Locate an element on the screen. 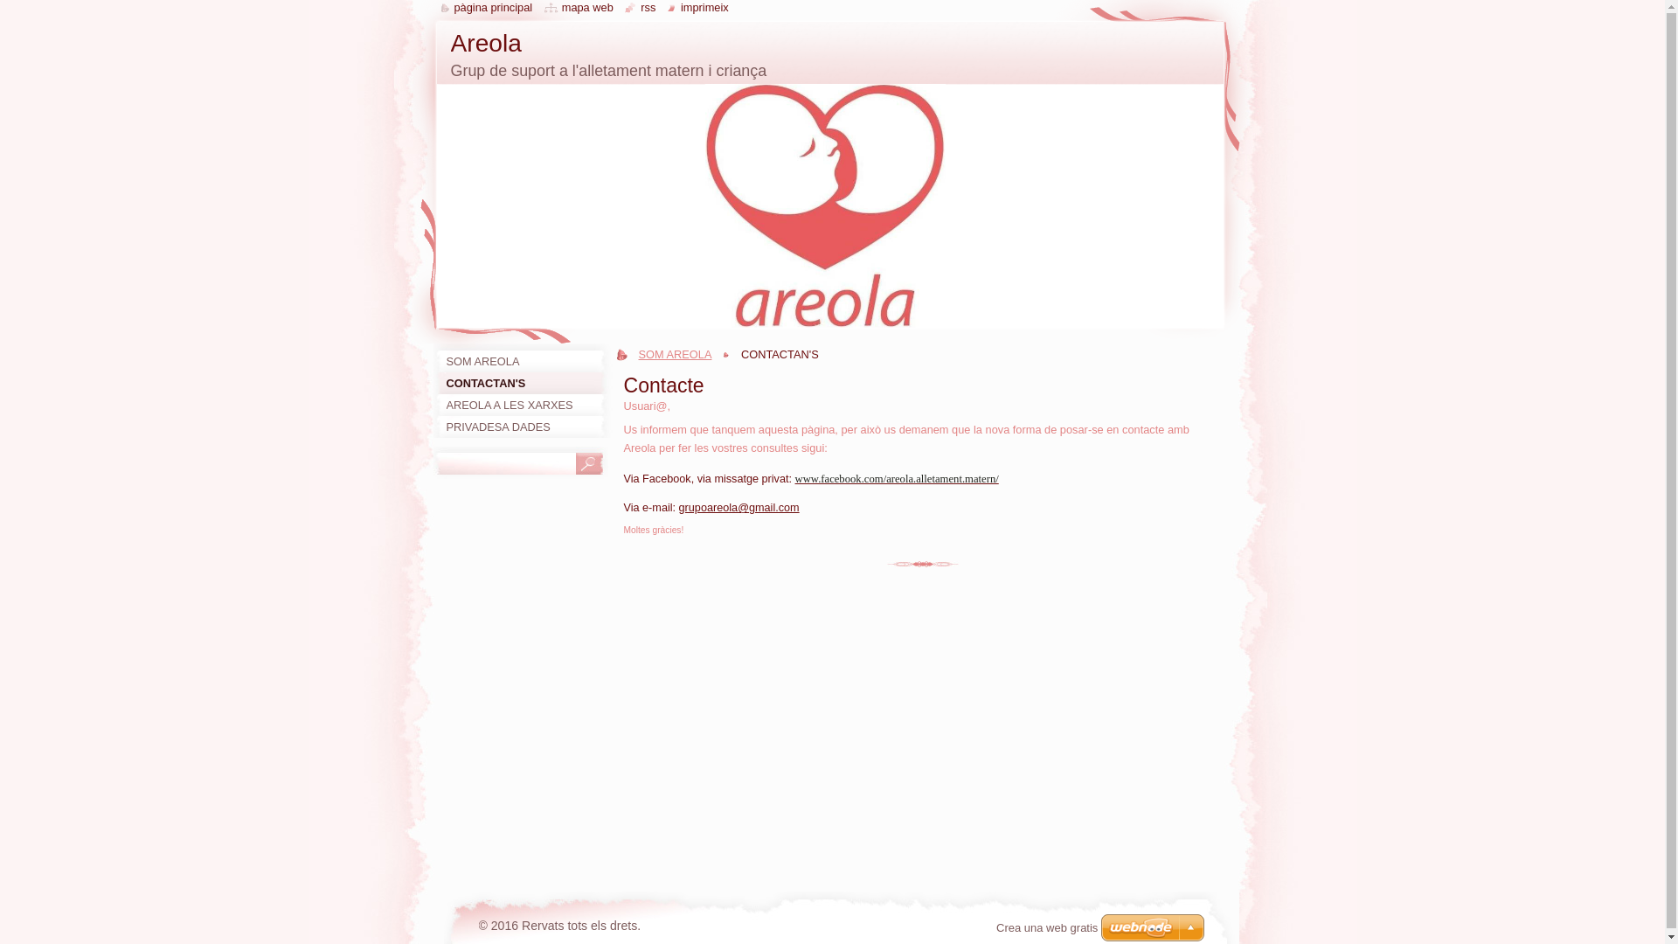 The height and width of the screenshot is (944, 1678). SOM AREOLA is located at coordinates (679, 355).